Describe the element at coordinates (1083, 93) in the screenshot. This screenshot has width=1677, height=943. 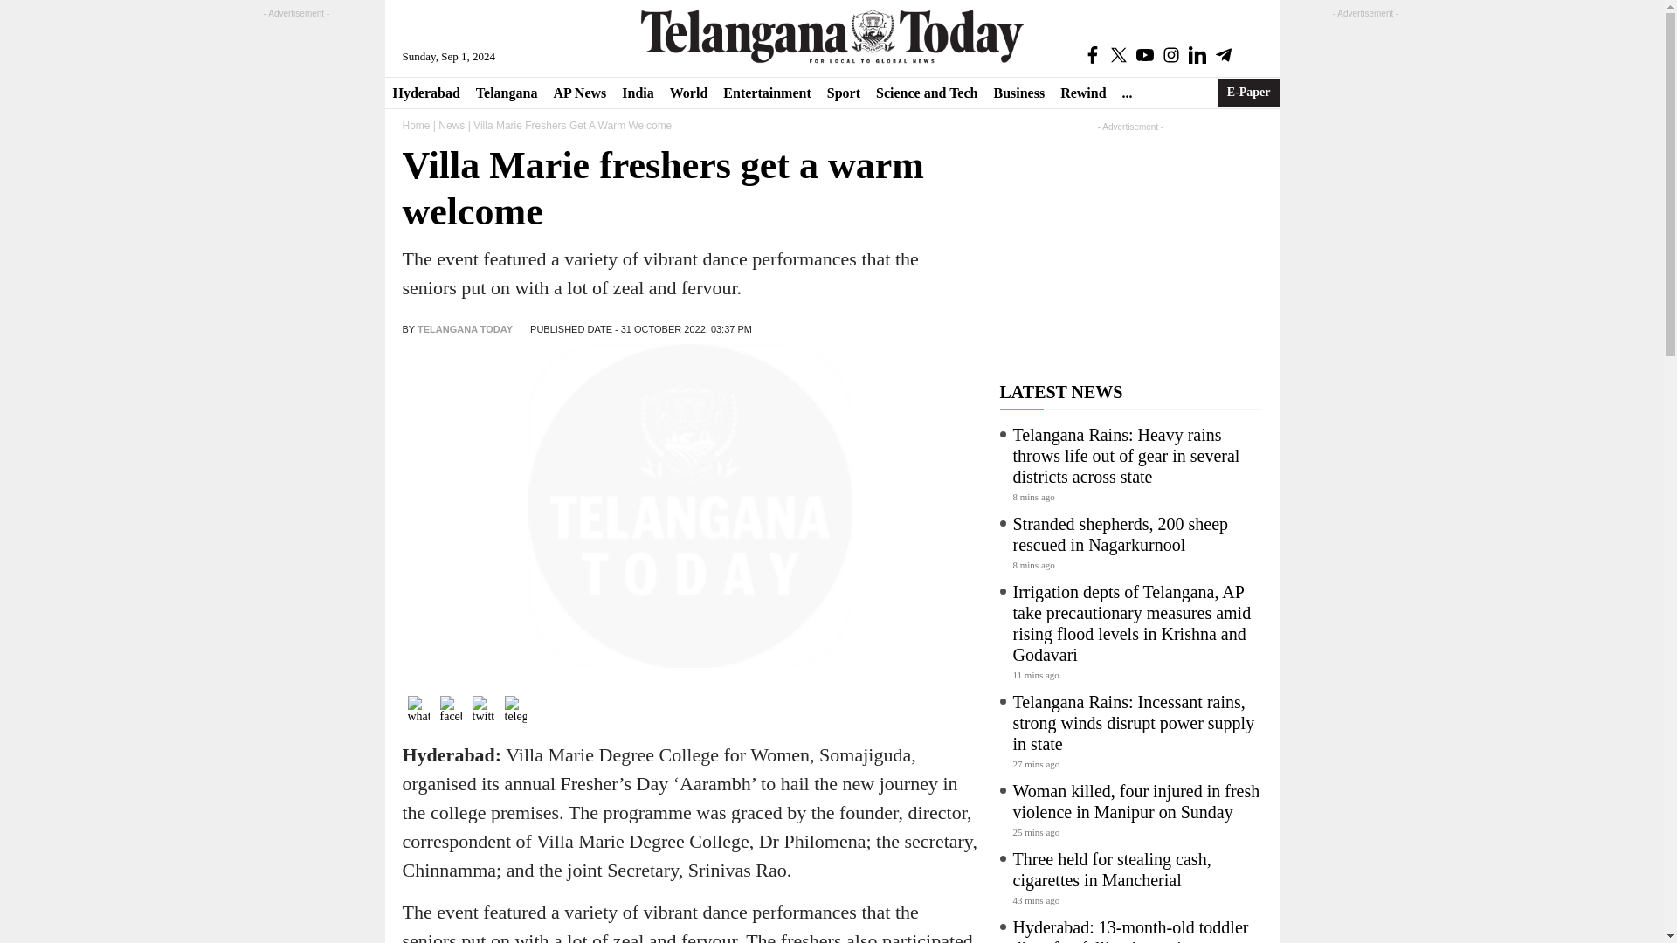
I see `Rewind` at that location.